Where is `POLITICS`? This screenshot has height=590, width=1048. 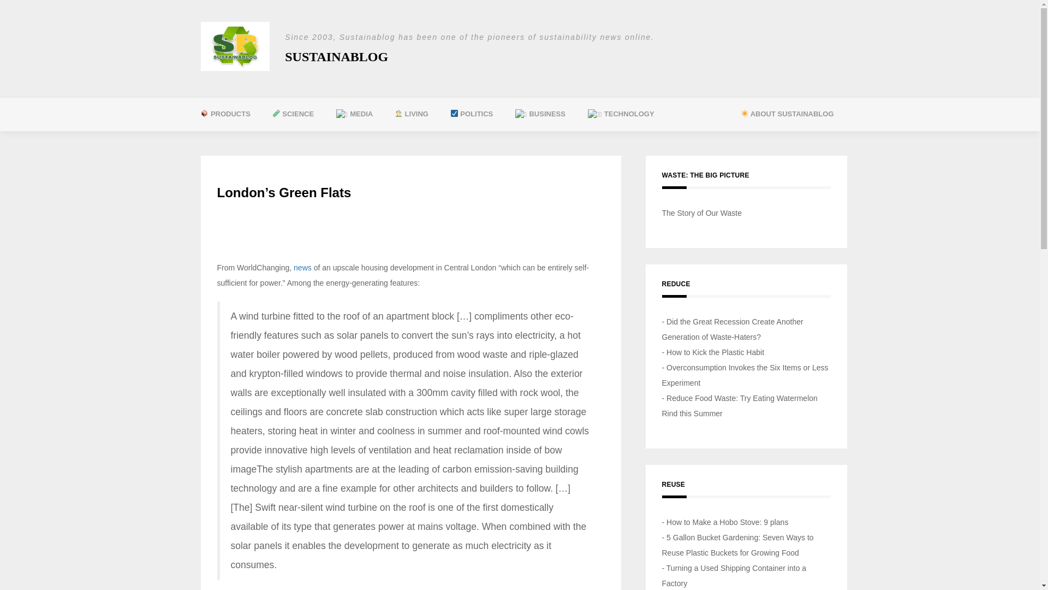 POLITICS is located at coordinates (472, 114).